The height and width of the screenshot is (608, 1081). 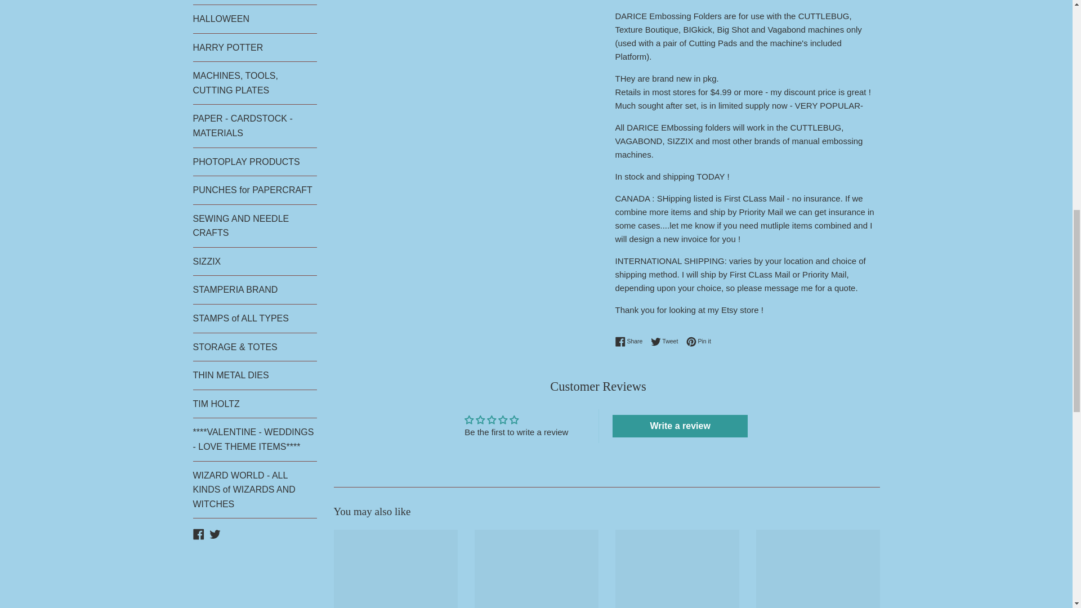 I want to click on STAMPS of ALL TYPES, so click(x=254, y=319).